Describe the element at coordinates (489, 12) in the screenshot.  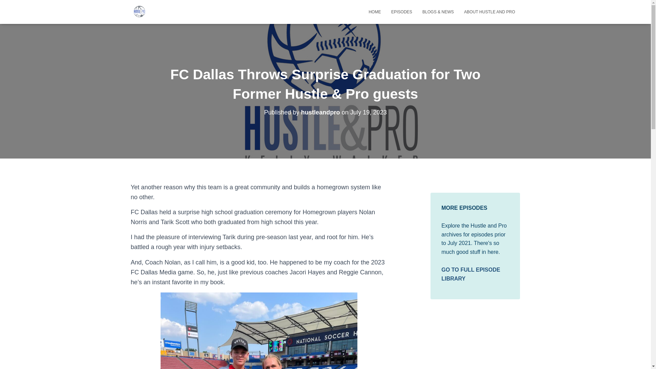
I see `About Hustle and Pro` at that location.